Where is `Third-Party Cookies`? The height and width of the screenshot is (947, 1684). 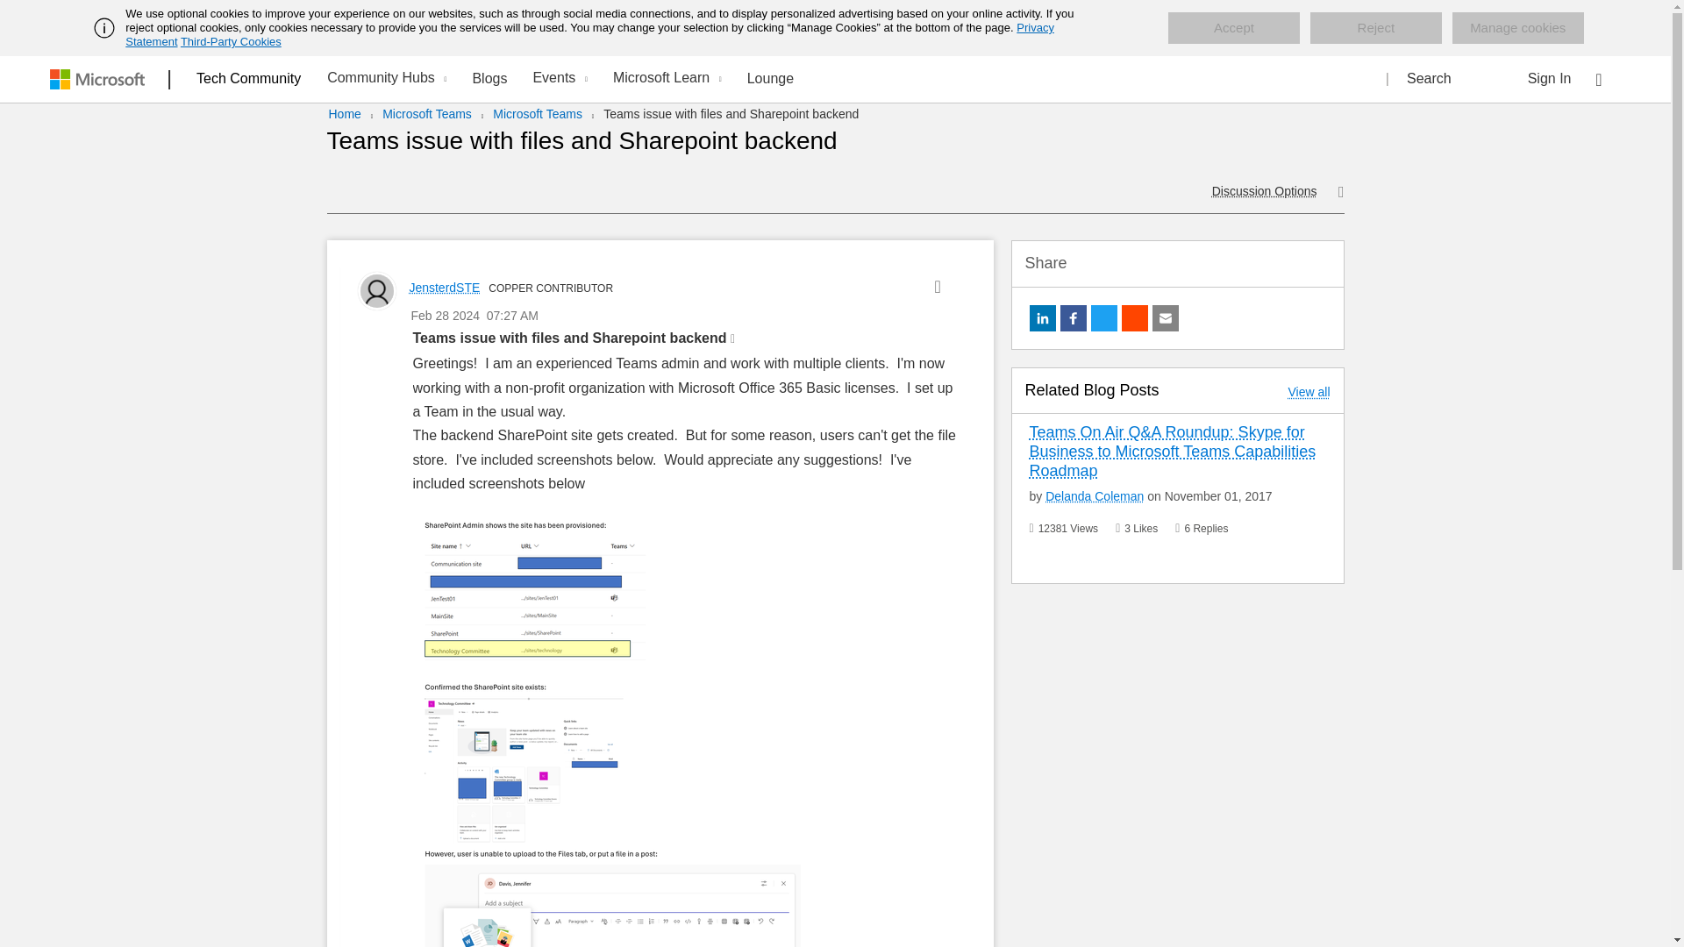 Third-Party Cookies is located at coordinates (230, 41).